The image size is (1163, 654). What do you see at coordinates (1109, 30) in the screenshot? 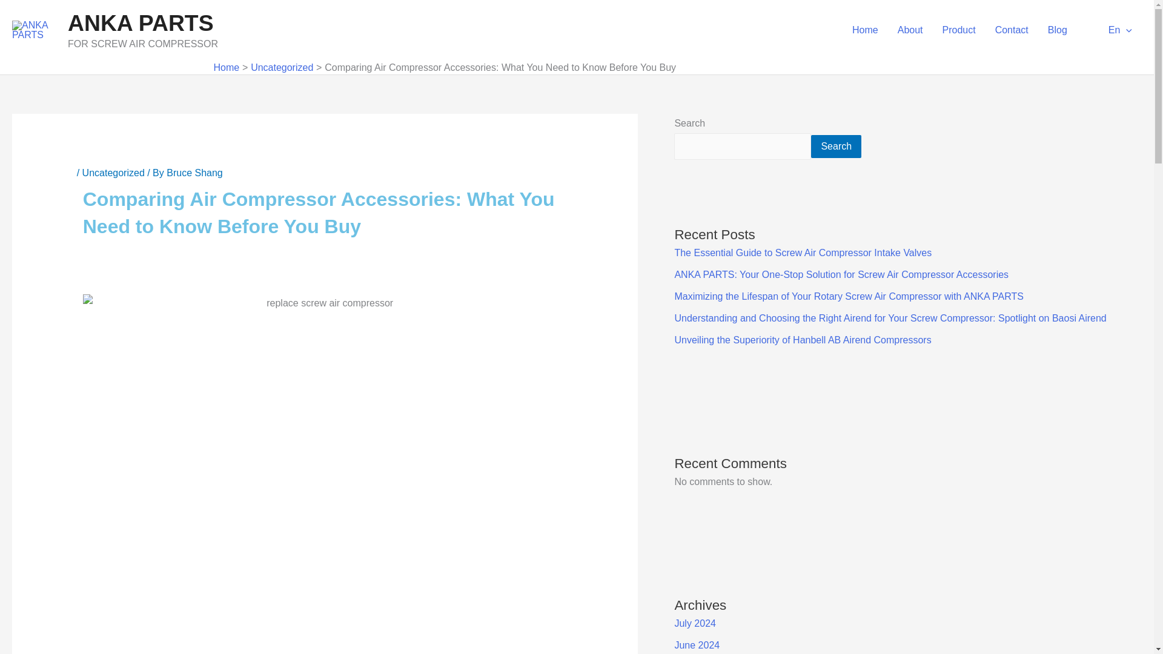
I see `En` at bounding box center [1109, 30].